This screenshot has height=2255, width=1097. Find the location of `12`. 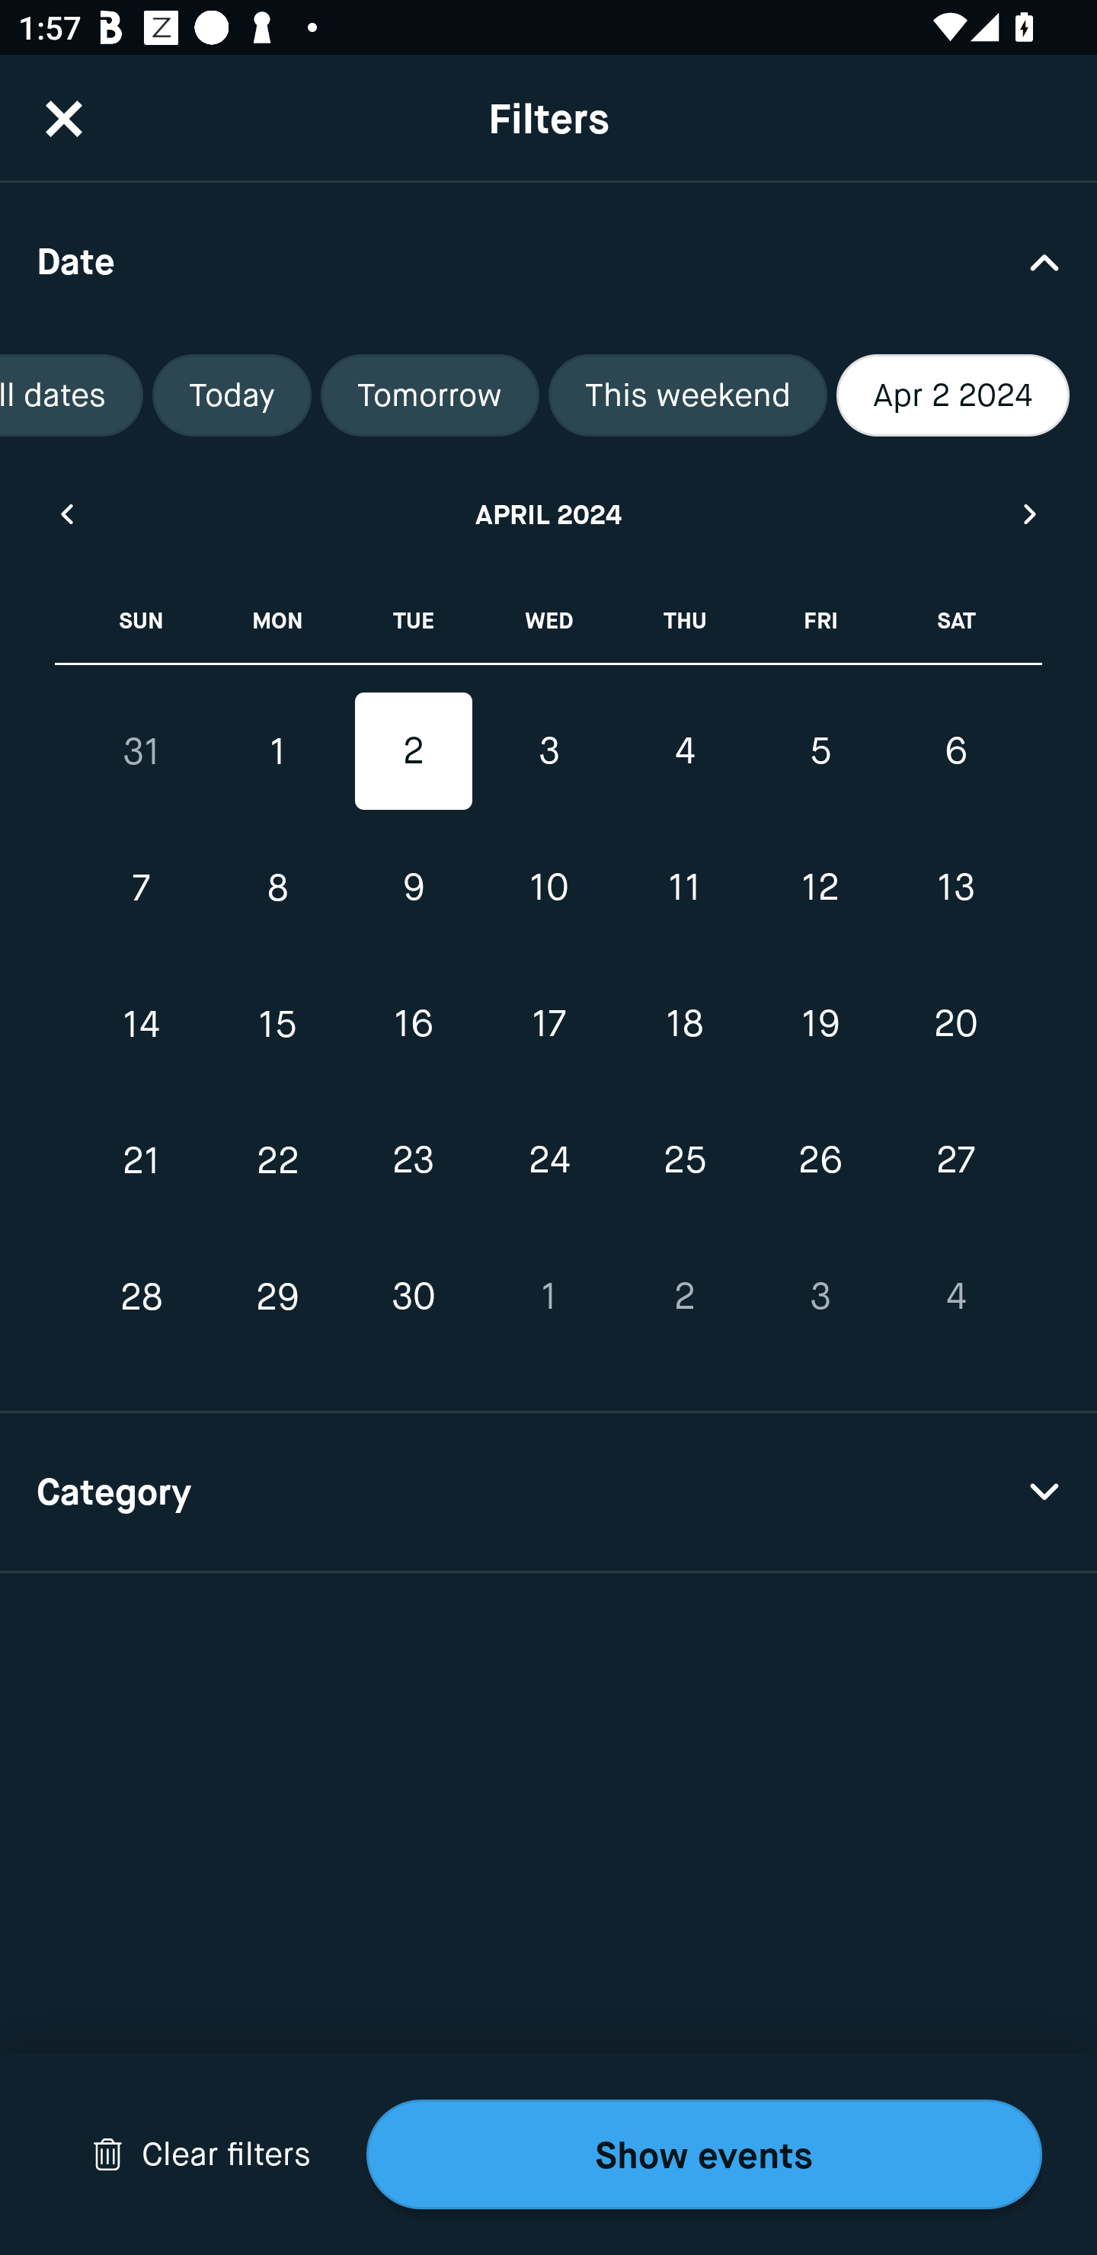

12 is located at coordinates (820, 888).